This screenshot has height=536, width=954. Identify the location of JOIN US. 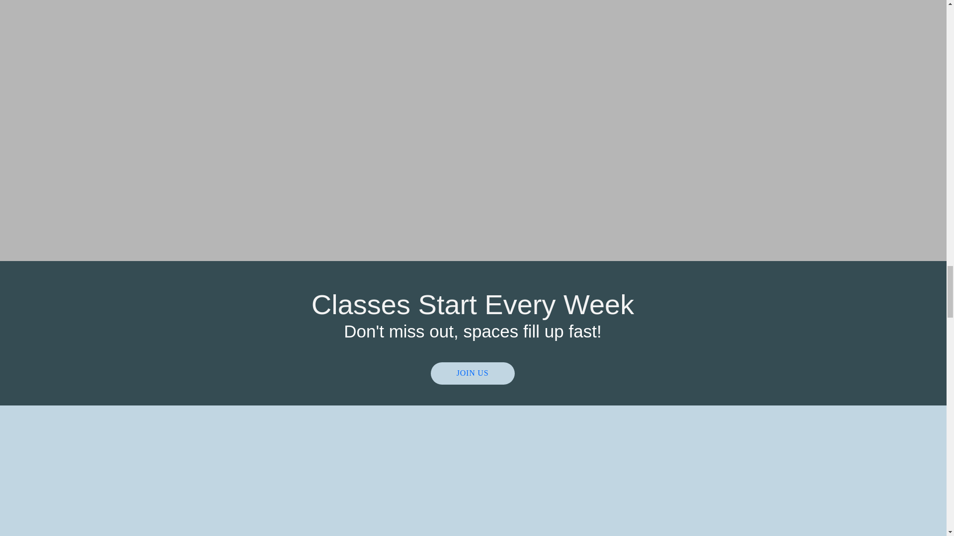
(472, 373).